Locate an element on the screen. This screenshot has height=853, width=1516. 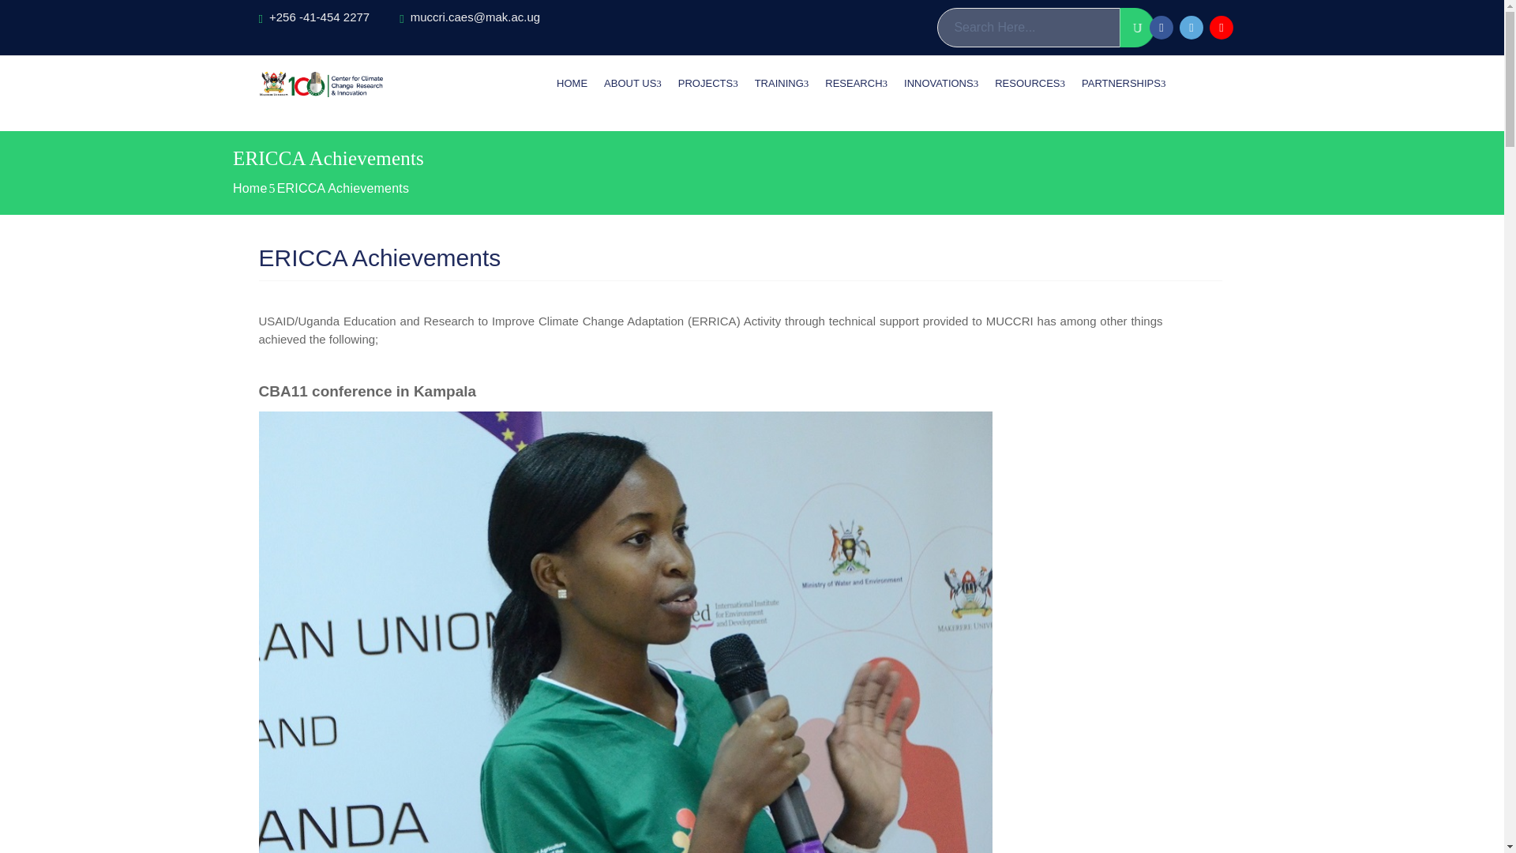
TRAINING is located at coordinates (782, 84).